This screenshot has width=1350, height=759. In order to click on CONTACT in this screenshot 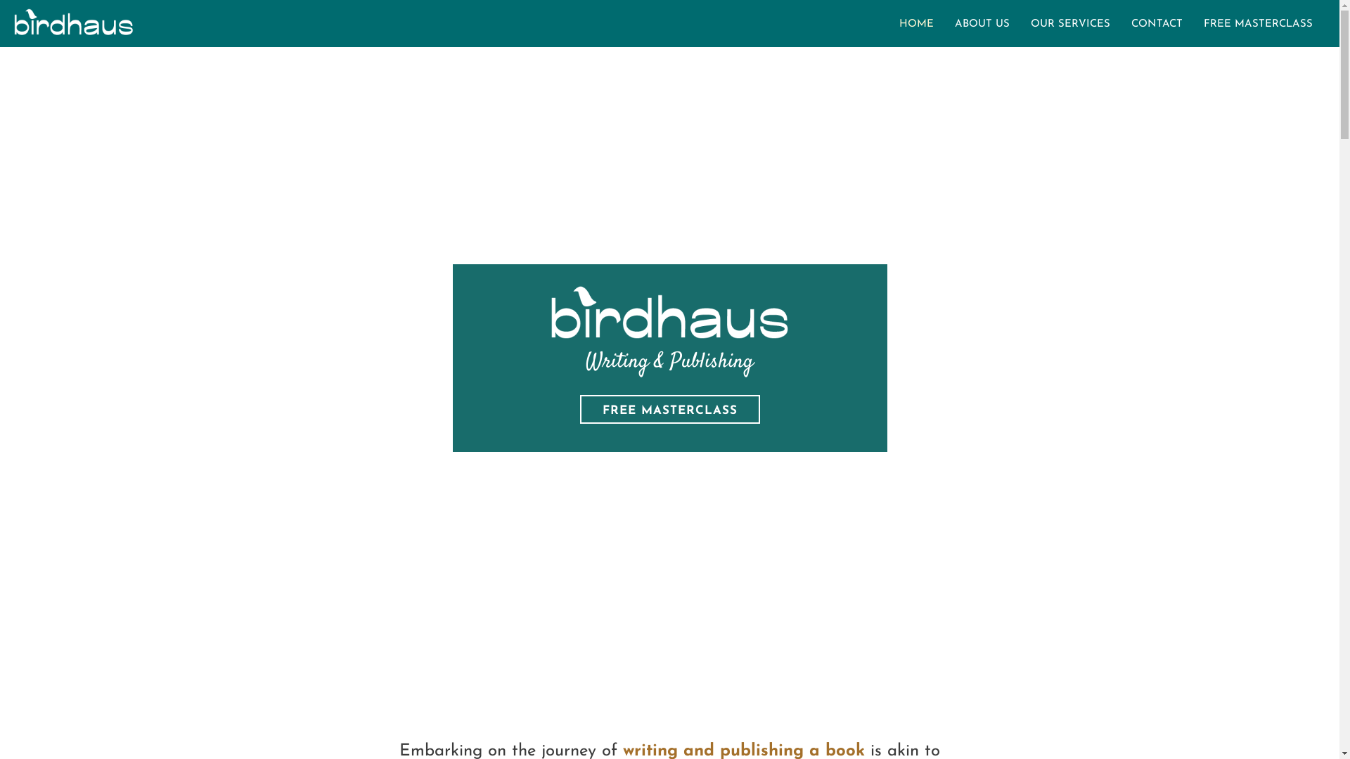, I will do `click(1157, 24)`.